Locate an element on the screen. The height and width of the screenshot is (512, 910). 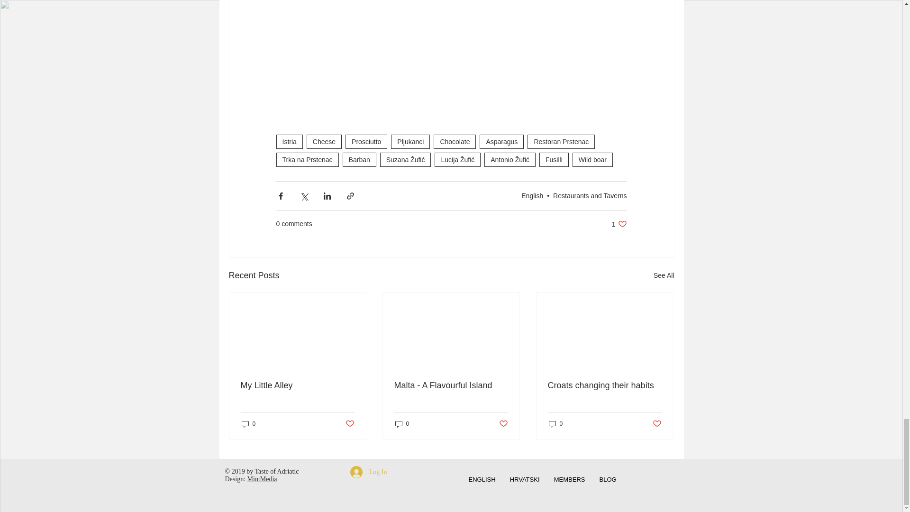
Trka na Prstenac is located at coordinates (307, 159).